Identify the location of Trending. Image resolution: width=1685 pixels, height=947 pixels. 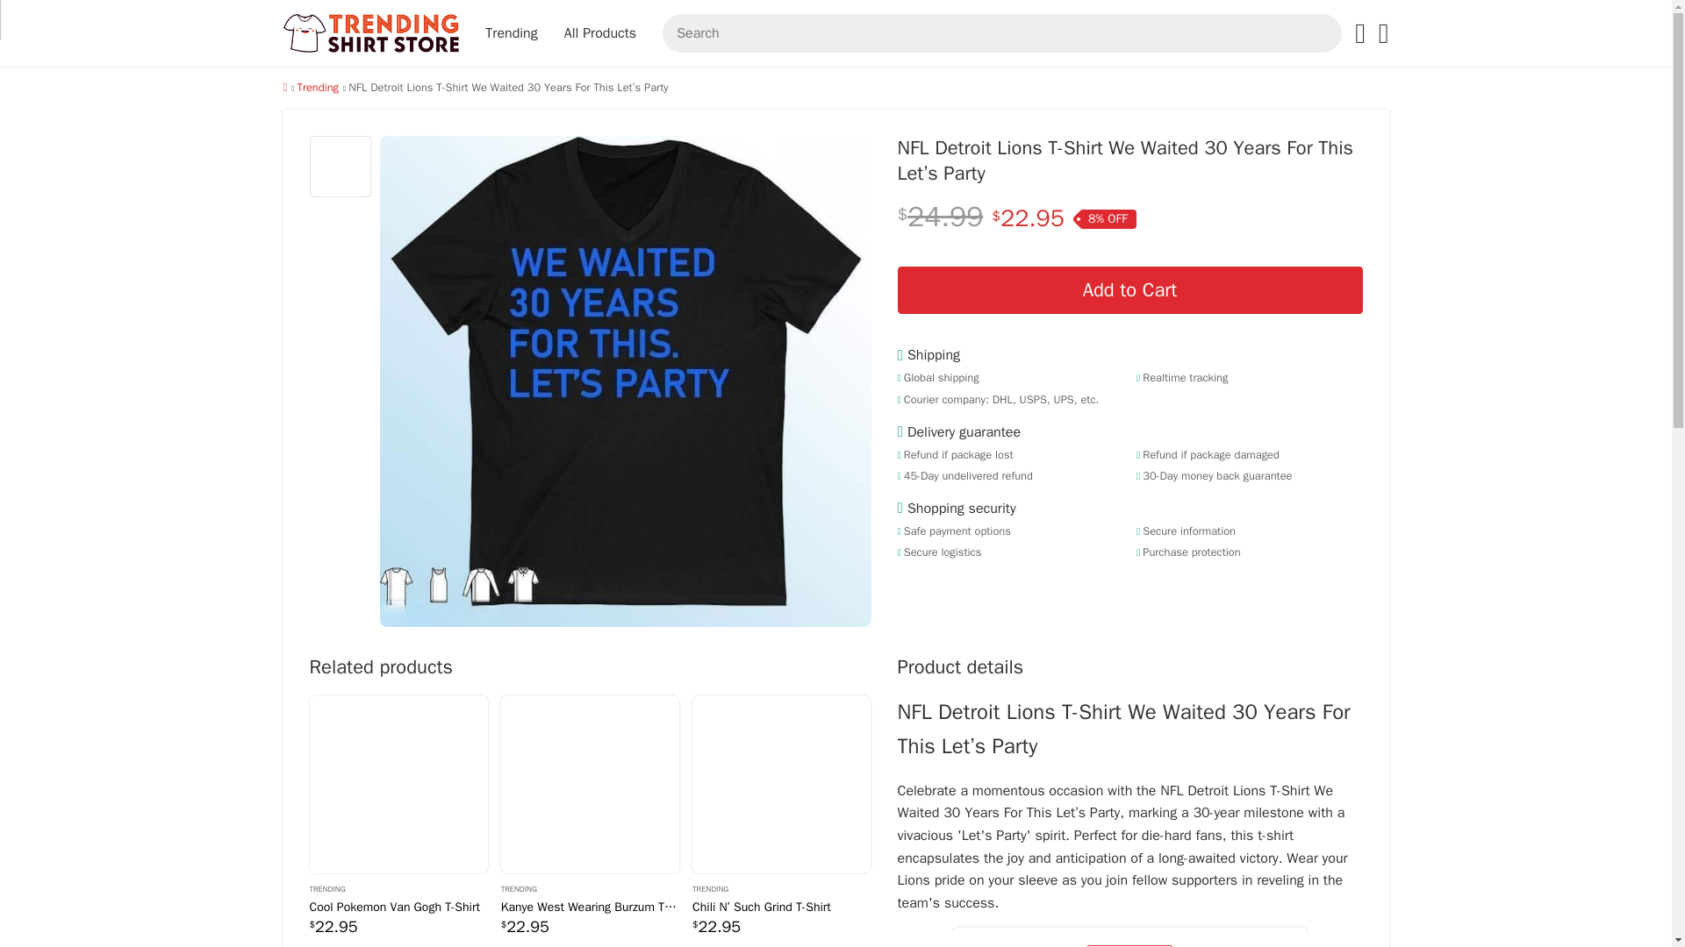
(781, 887).